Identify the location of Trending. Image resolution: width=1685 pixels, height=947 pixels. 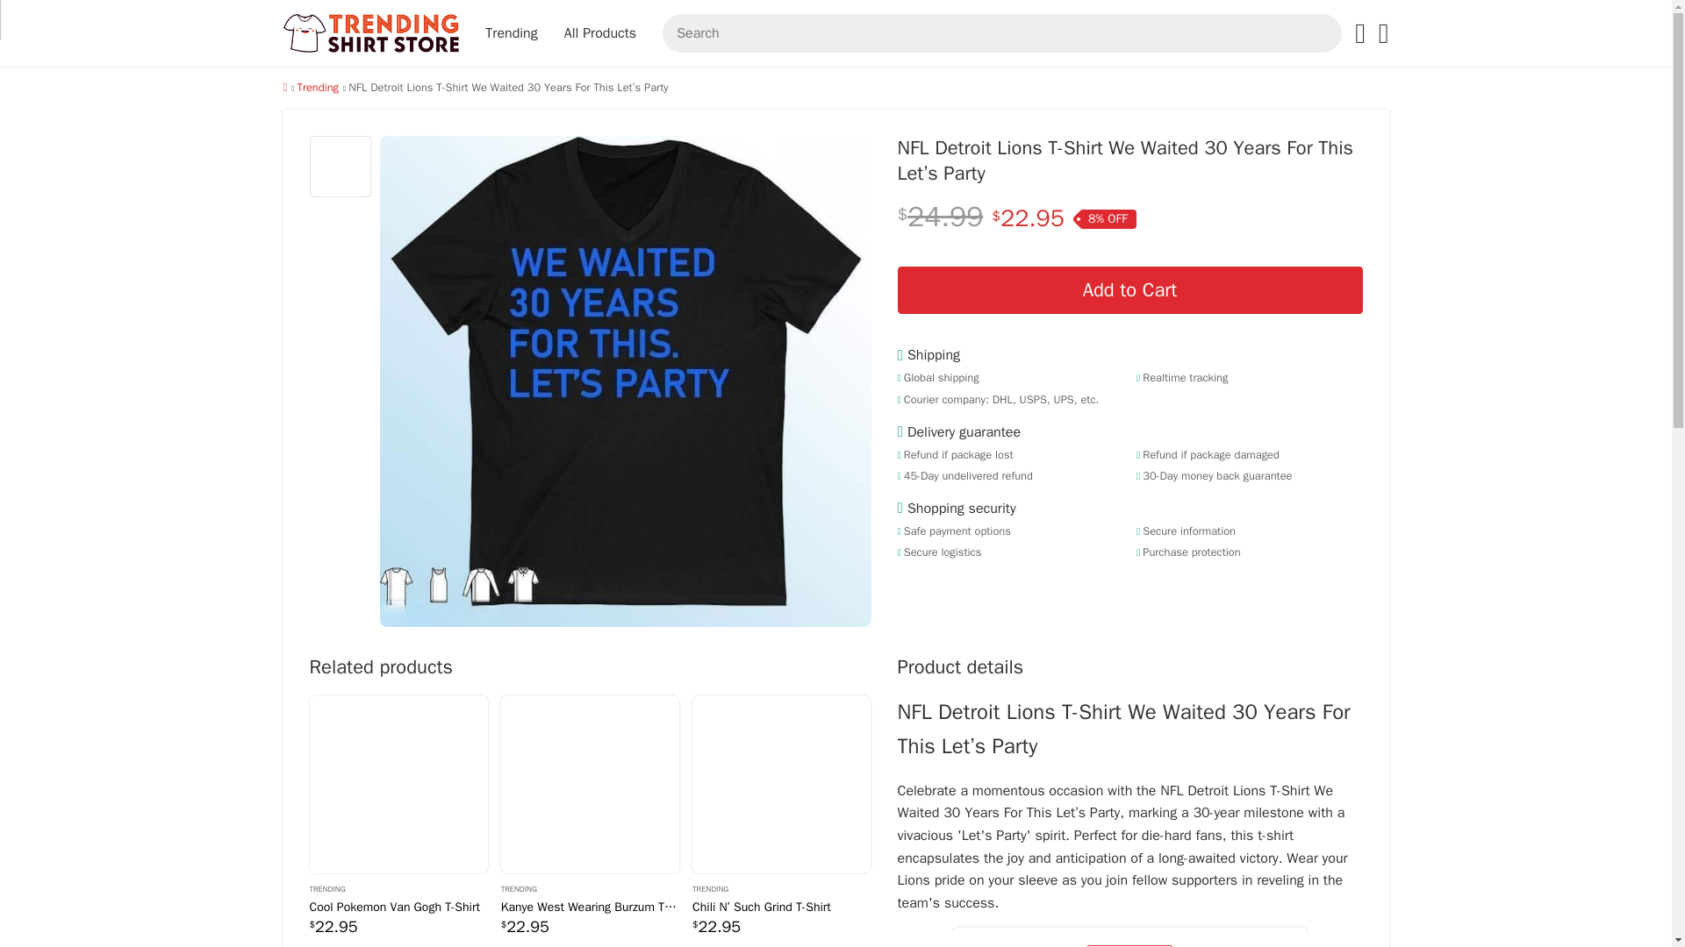
(781, 887).